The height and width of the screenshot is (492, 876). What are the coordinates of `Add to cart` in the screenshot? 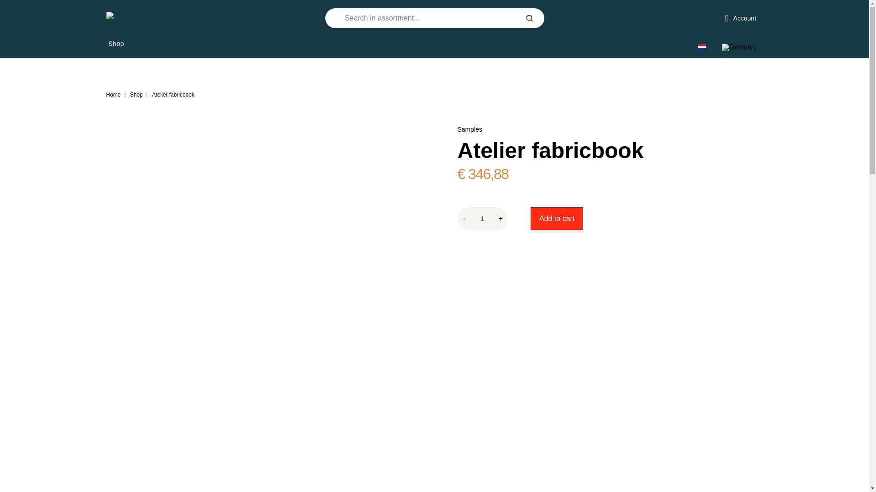 It's located at (557, 219).